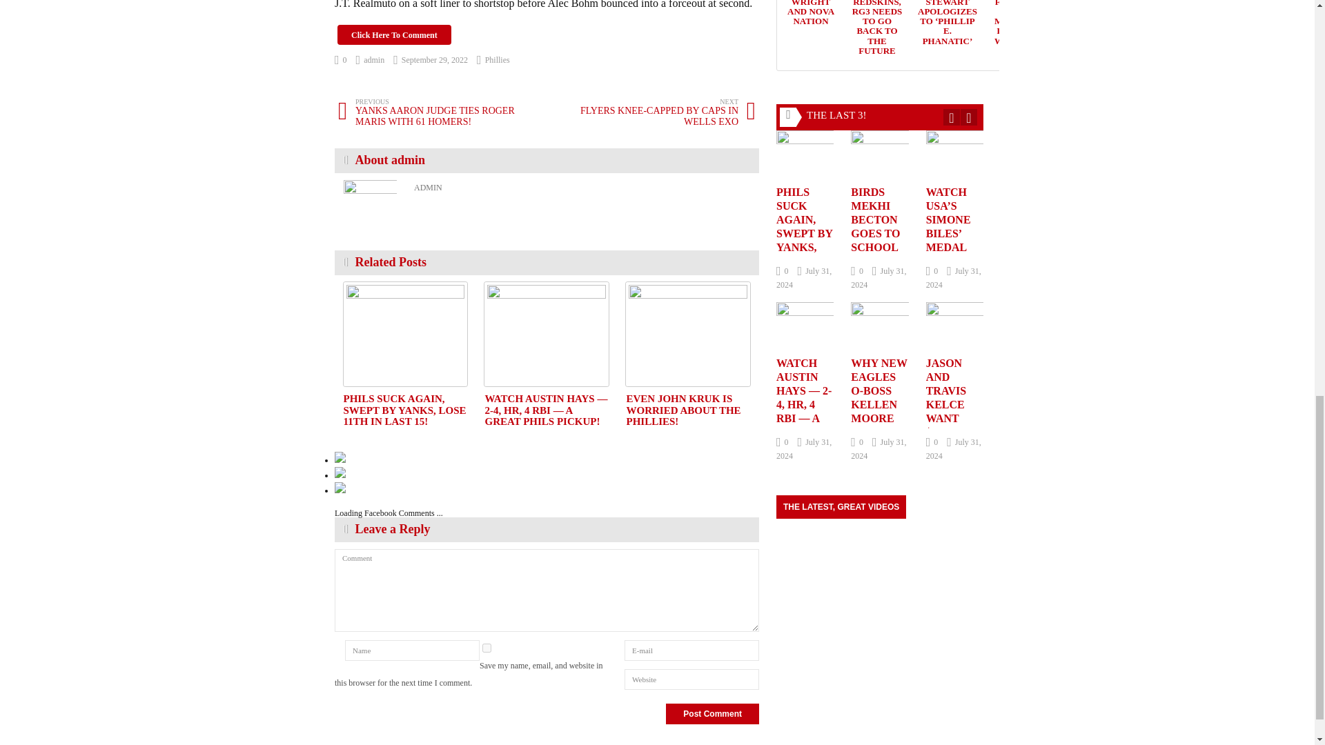  What do you see at coordinates (651, 112) in the screenshot?
I see `PHILS SUCK AGAIN, SWEPT BY YANKS, LOSE 11TH IN LAST 15!` at bounding box center [651, 112].